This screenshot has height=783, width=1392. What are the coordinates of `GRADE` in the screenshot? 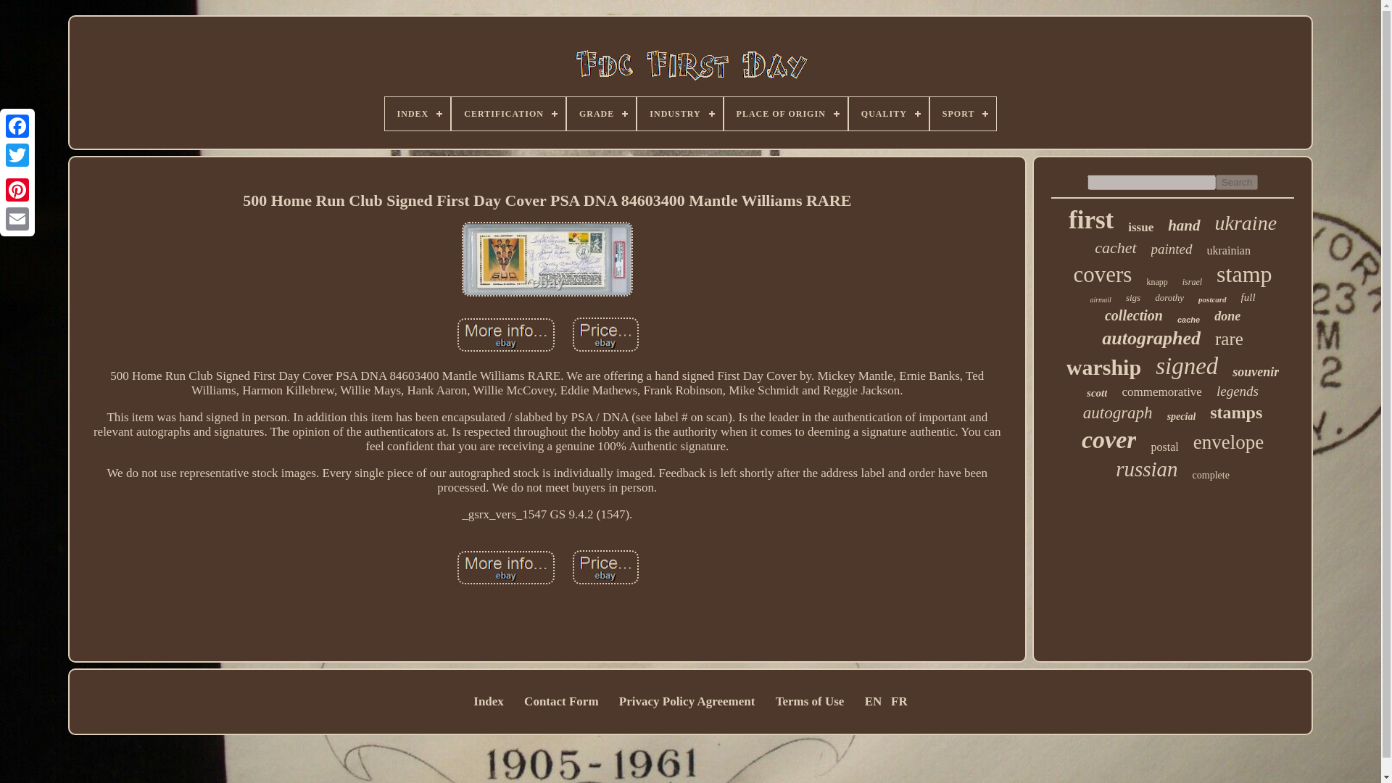 It's located at (601, 113).